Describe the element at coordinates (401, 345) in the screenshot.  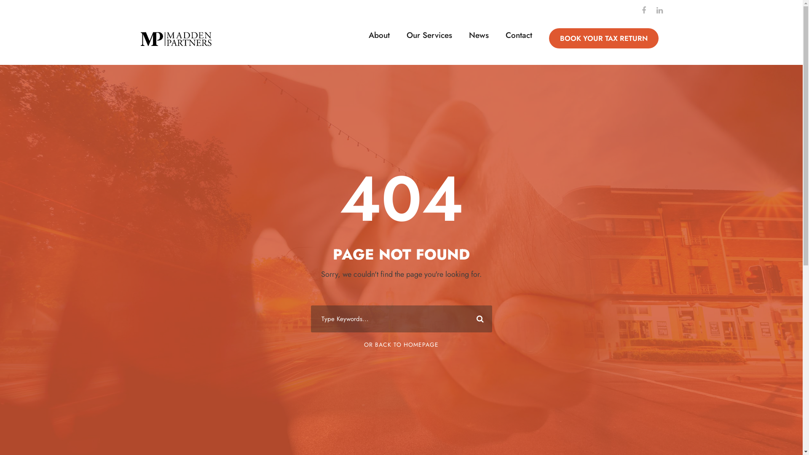
I see `OR BACK TO HOMEPAGE` at that location.